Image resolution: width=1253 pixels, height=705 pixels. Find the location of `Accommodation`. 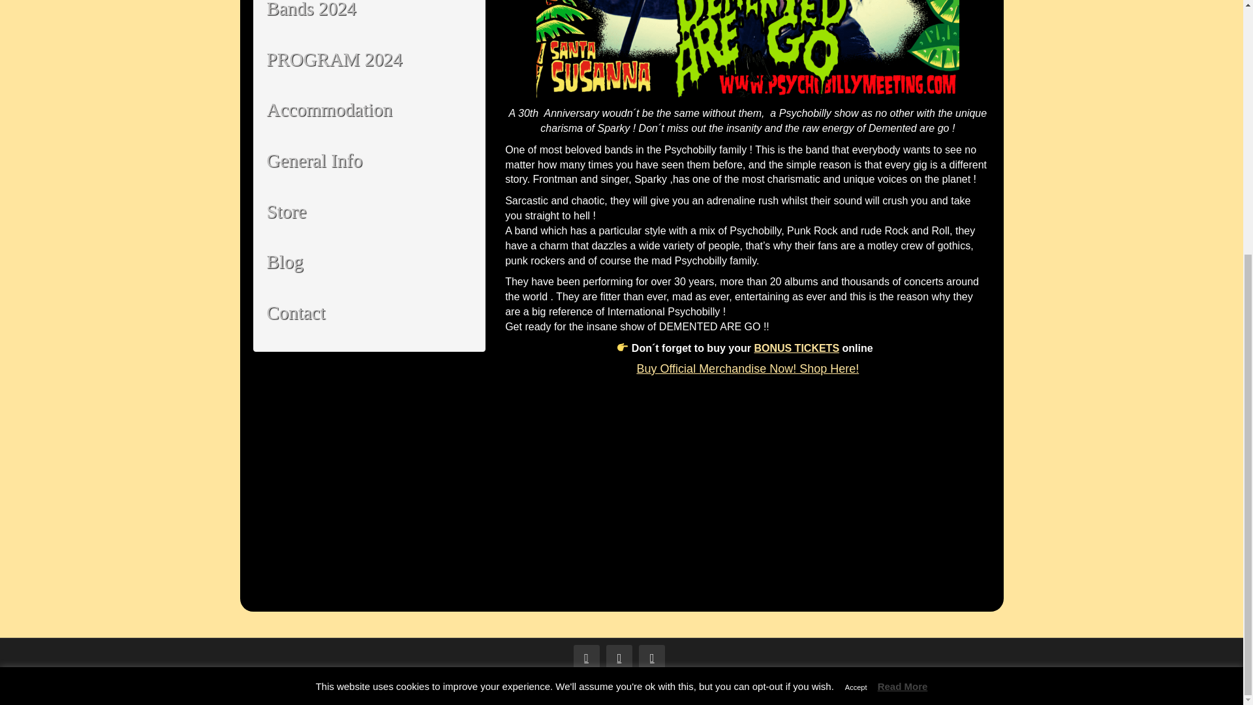

Accommodation is located at coordinates (369, 110).